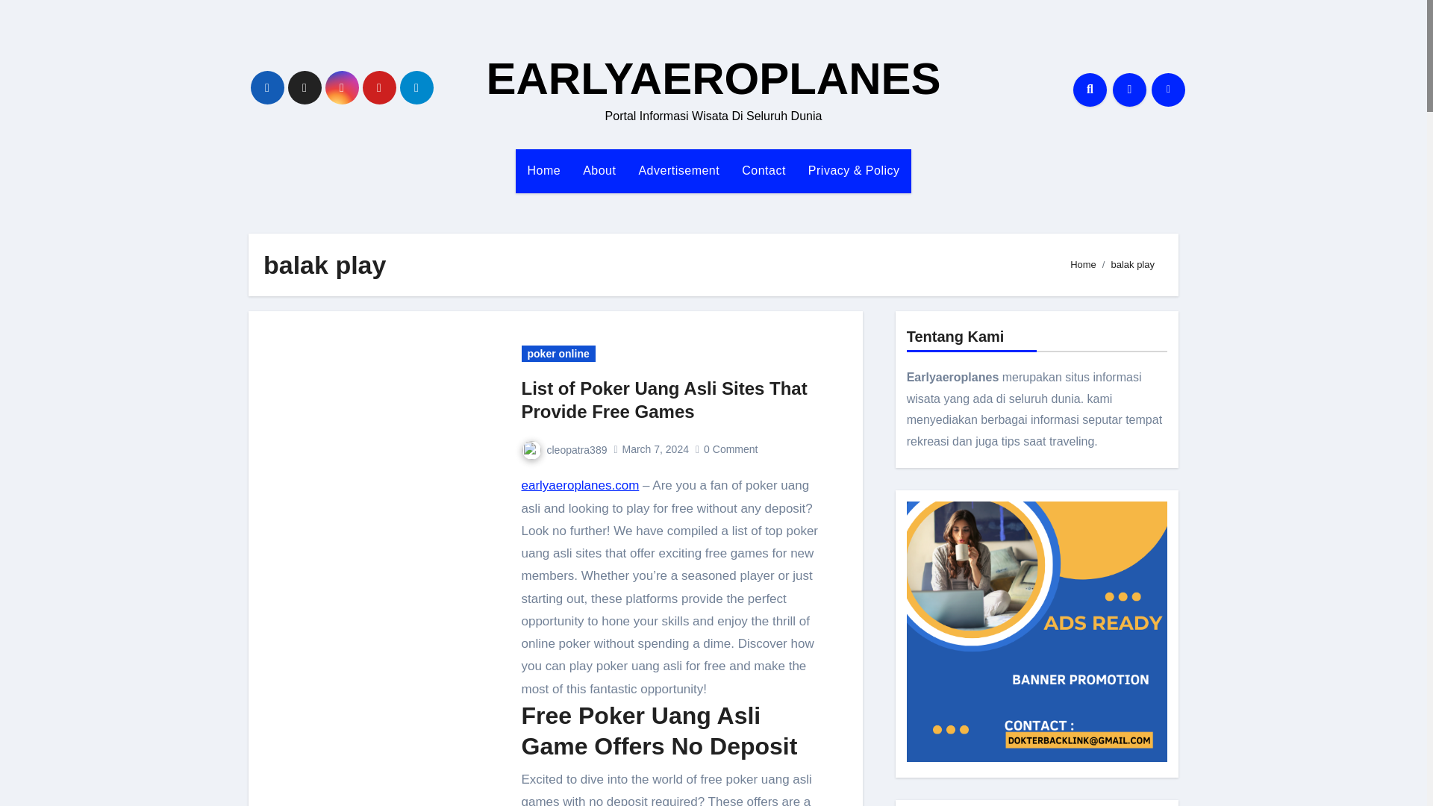 The height and width of the screenshot is (806, 1433). What do you see at coordinates (679, 170) in the screenshot?
I see `Advertisement` at bounding box center [679, 170].